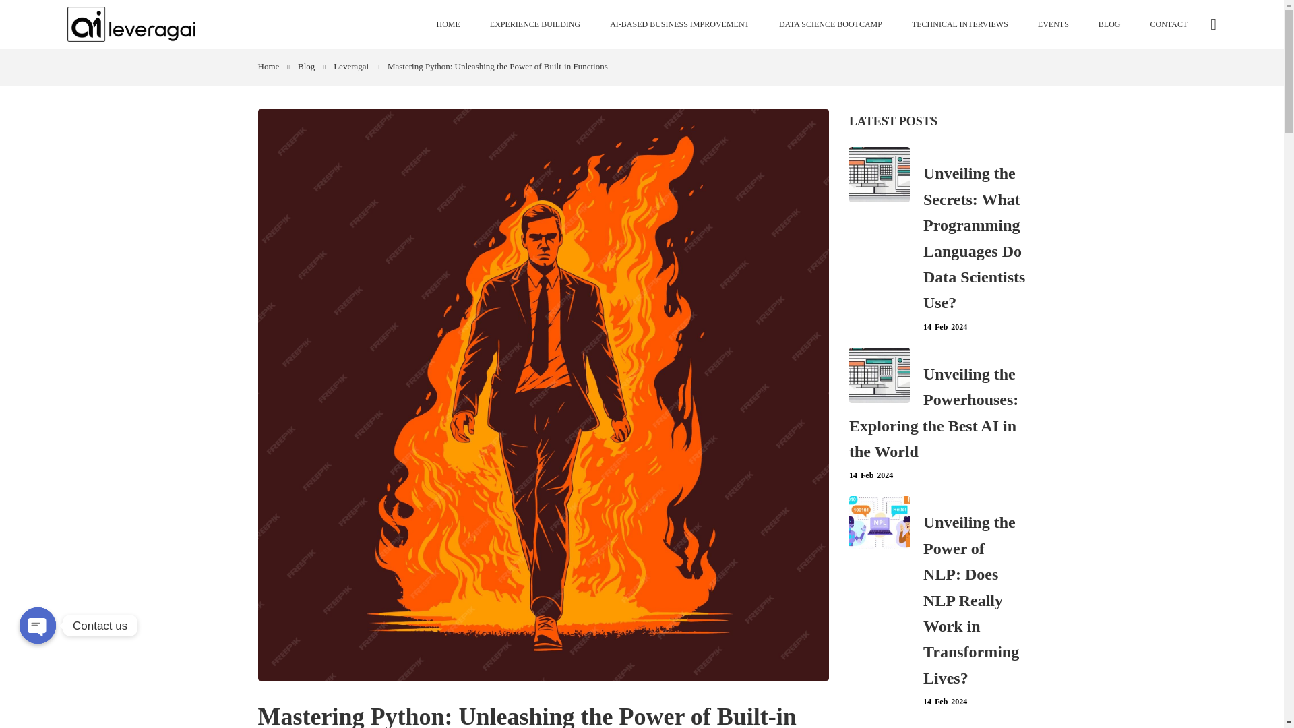  What do you see at coordinates (830, 24) in the screenshot?
I see `DATA SCIENCE BOOTCAMP` at bounding box center [830, 24].